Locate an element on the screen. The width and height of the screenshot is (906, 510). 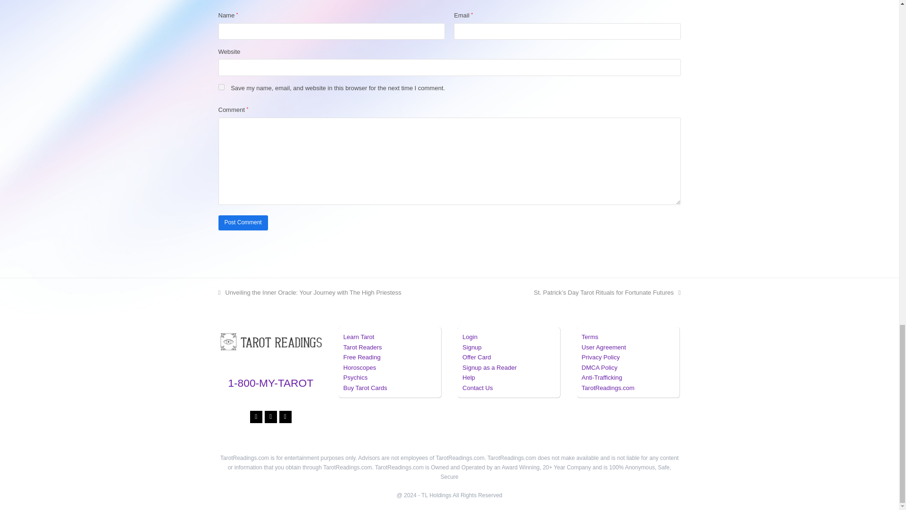
Post Comment is located at coordinates (243, 223).